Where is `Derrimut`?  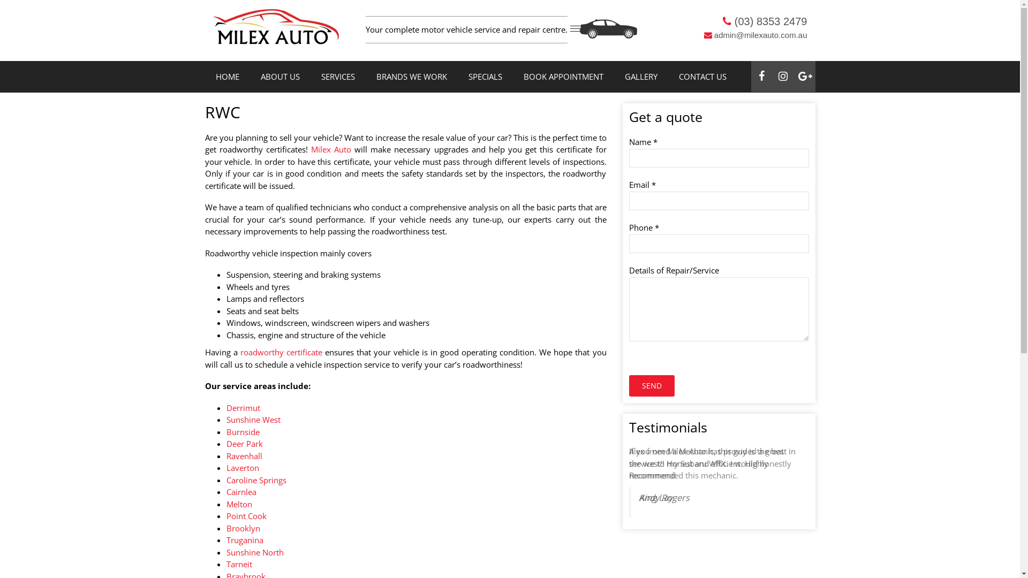 Derrimut is located at coordinates (243, 408).